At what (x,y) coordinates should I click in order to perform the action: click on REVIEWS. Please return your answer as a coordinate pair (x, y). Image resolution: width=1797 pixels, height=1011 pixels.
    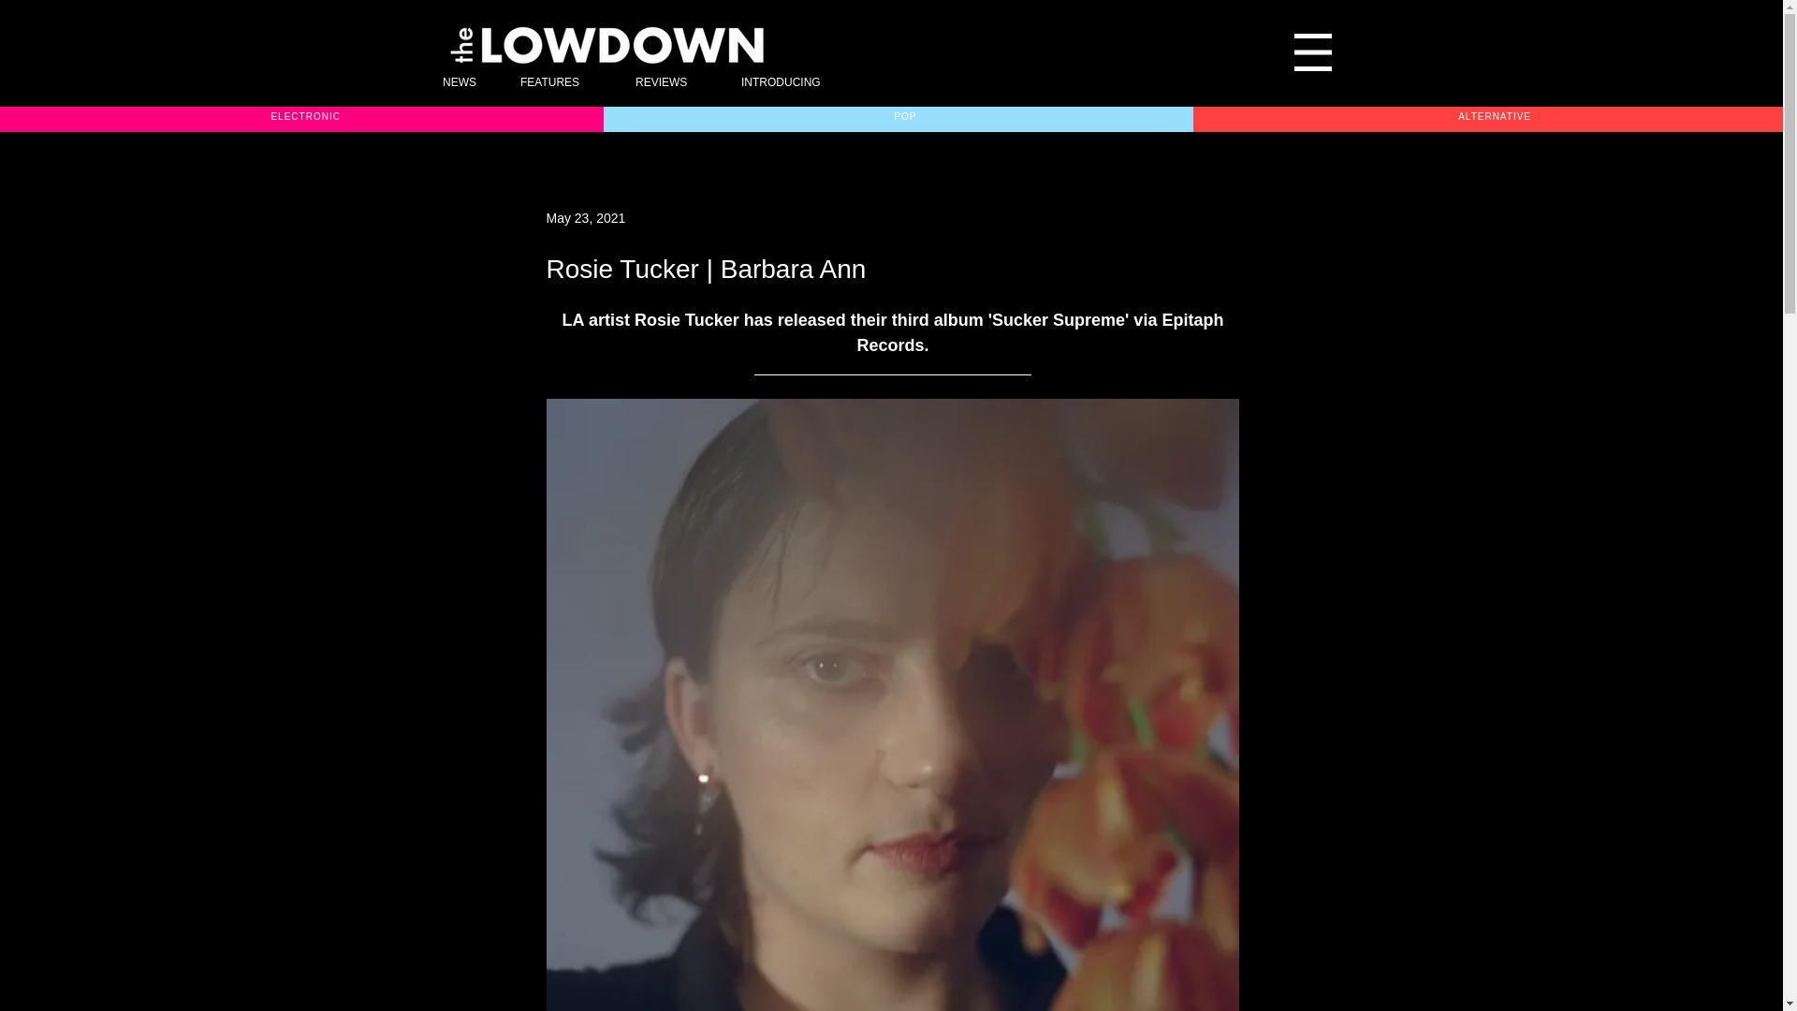
    Looking at the image, I should click on (674, 82).